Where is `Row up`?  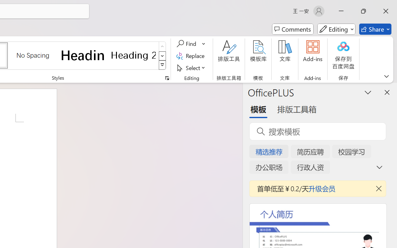
Row up is located at coordinates (163, 46).